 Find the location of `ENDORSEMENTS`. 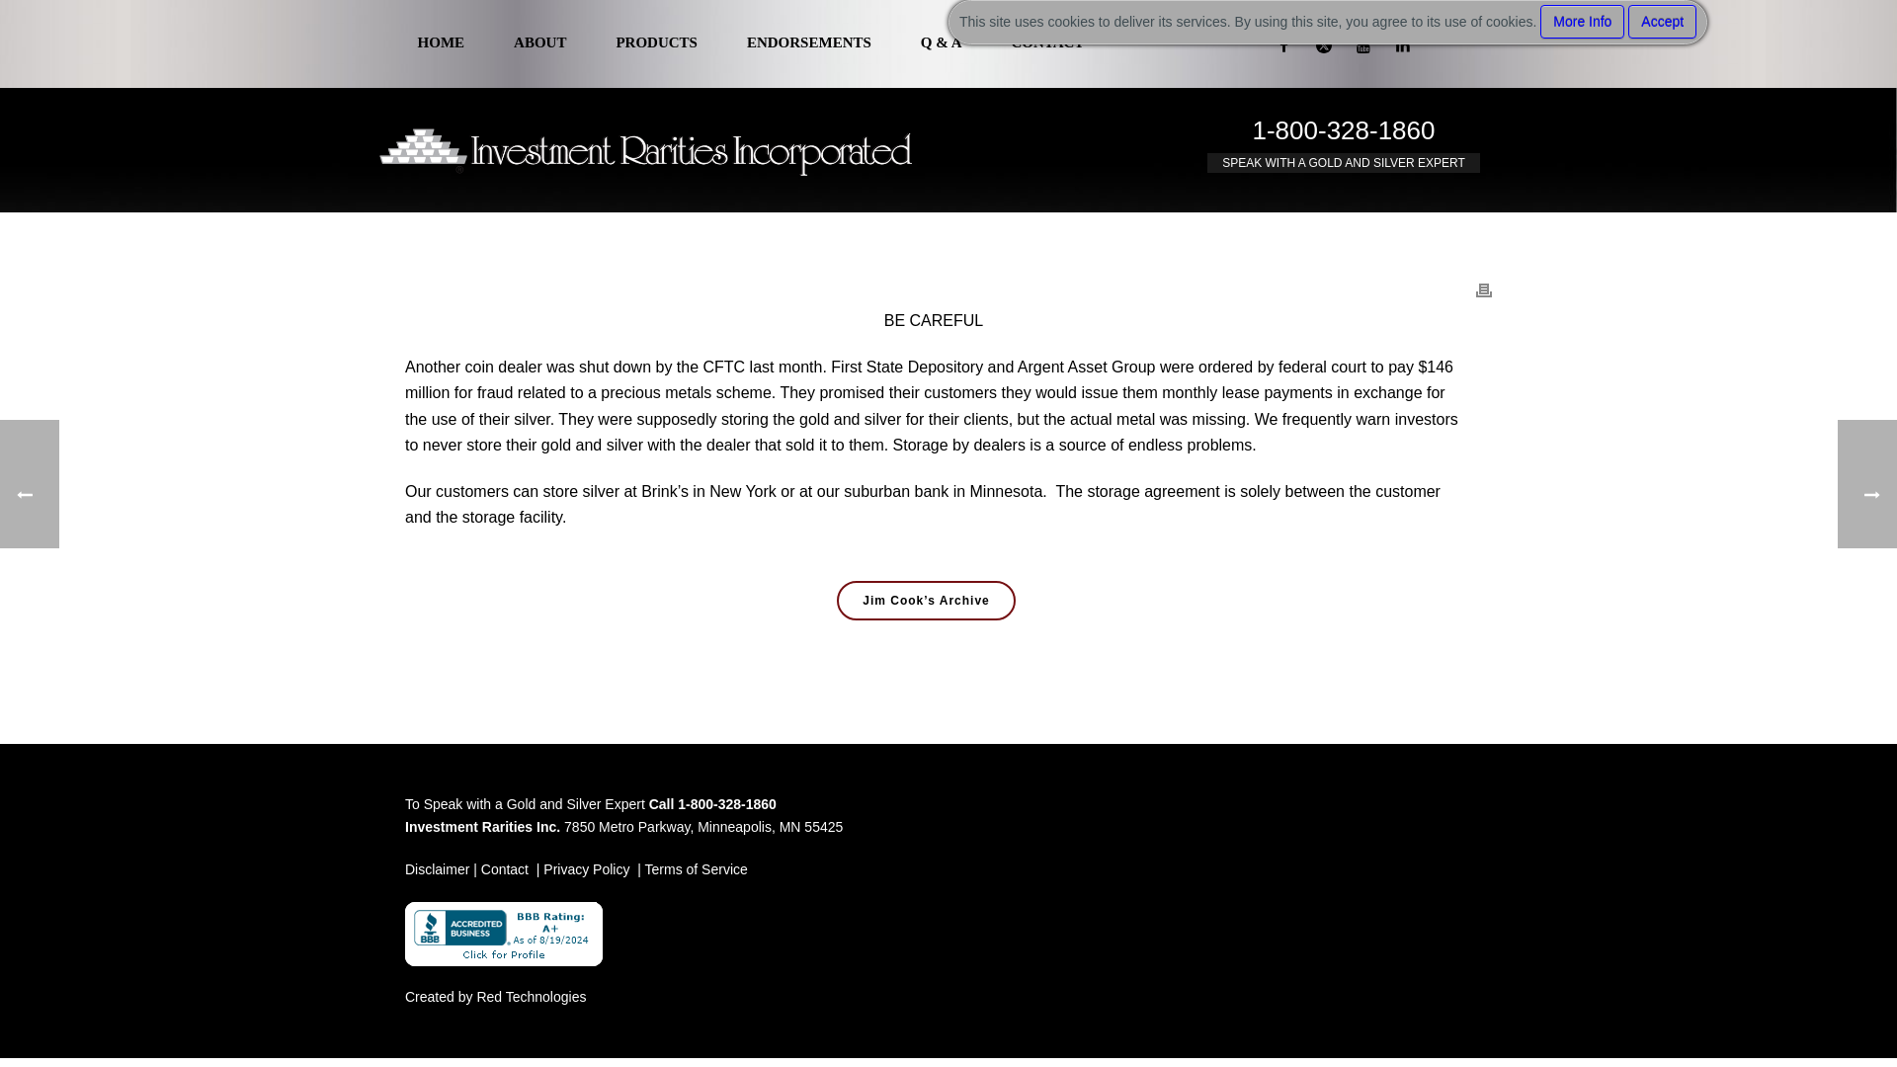

ENDORSEMENTS is located at coordinates (808, 43).